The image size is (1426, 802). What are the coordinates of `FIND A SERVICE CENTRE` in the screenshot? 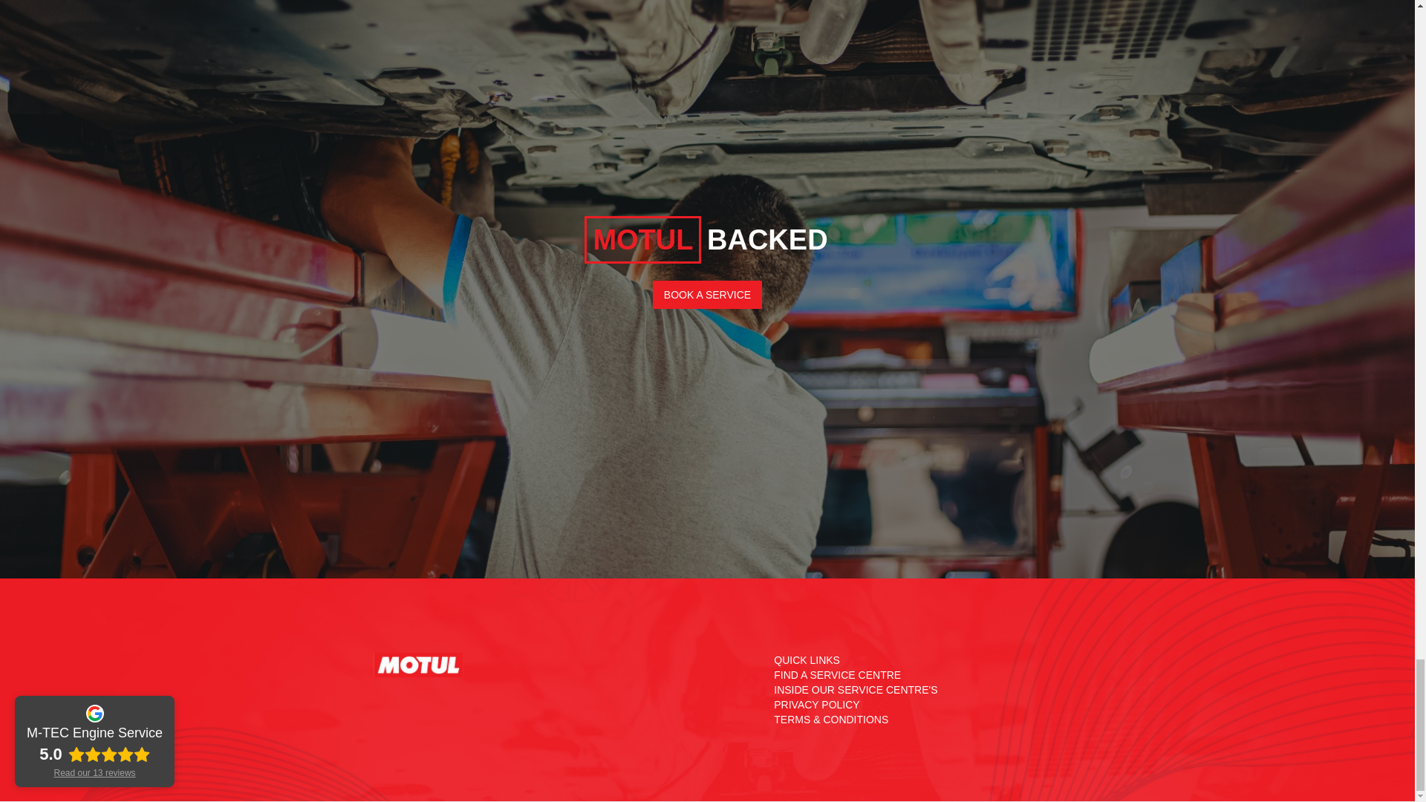 It's located at (838, 674).